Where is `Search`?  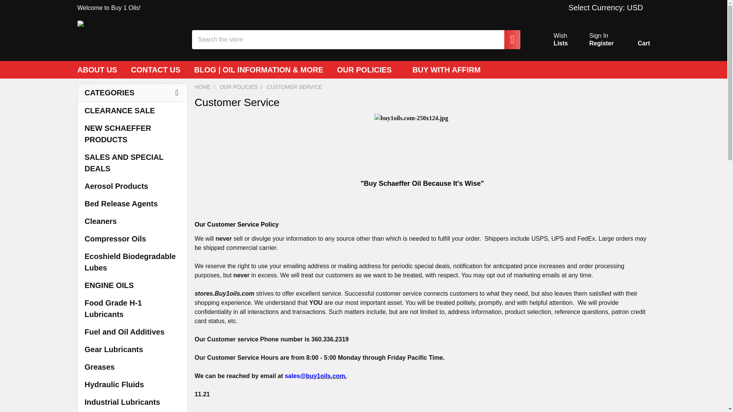 Search is located at coordinates (509, 39).